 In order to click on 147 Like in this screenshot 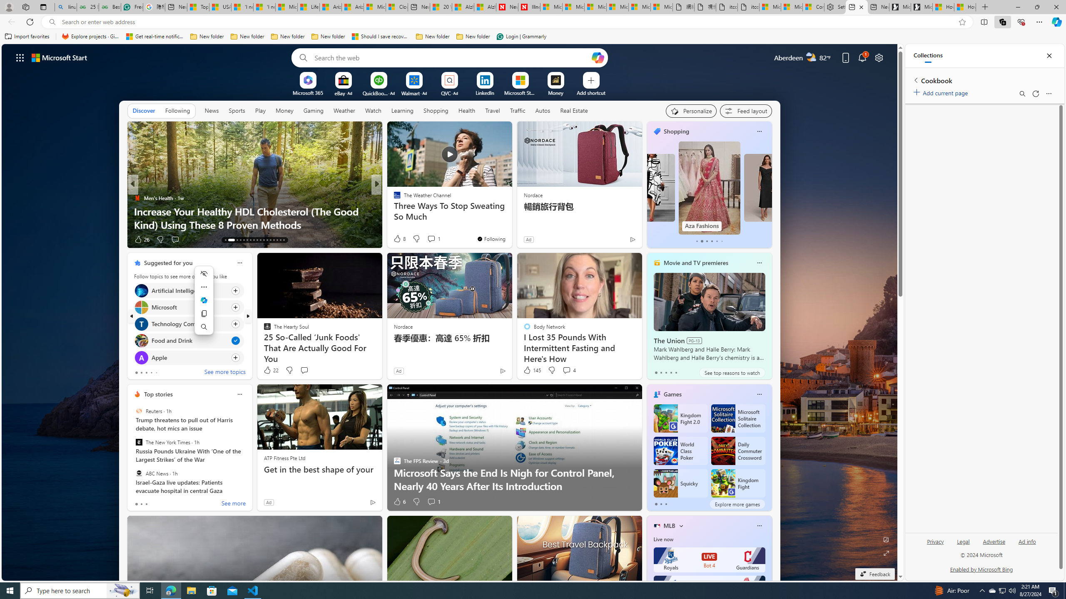, I will do `click(399, 240)`.